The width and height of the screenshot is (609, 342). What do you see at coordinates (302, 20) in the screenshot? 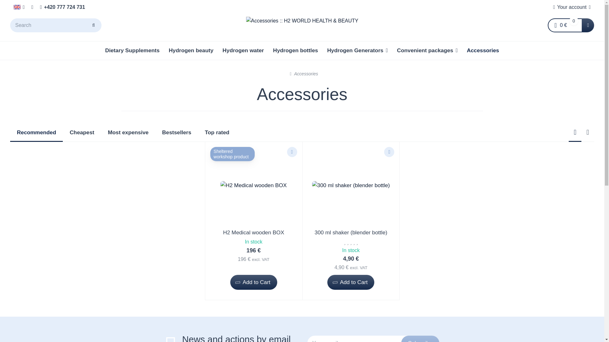
I see `Home` at bounding box center [302, 20].